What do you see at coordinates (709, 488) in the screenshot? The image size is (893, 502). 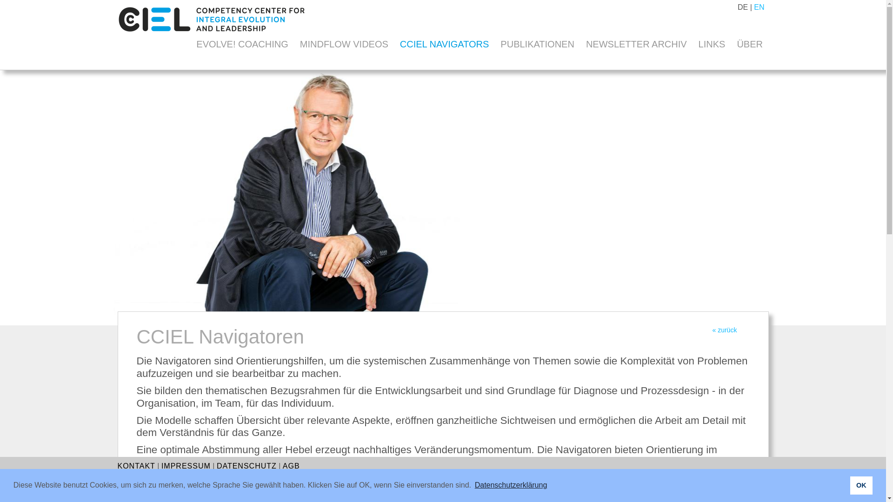 I see `Facebook` at bounding box center [709, 488].